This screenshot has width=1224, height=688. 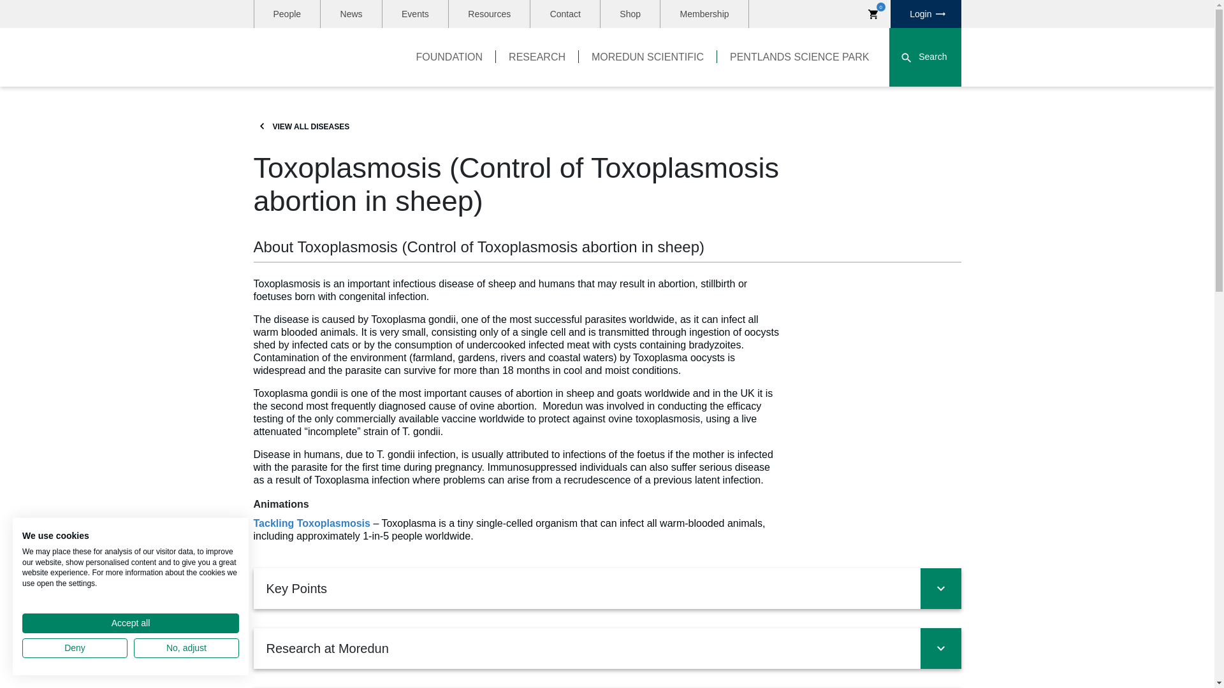 I want to click on News, so click(x=351, y=14).